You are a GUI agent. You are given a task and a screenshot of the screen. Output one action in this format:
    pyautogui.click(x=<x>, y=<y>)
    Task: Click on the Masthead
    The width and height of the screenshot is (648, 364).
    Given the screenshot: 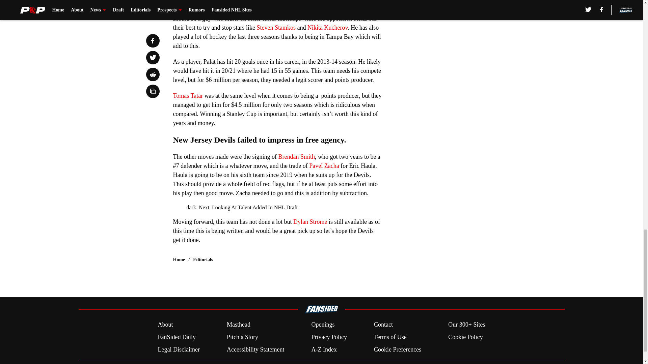 What is the action you would take?
    pyautogui.click(x=238, y=325)
    